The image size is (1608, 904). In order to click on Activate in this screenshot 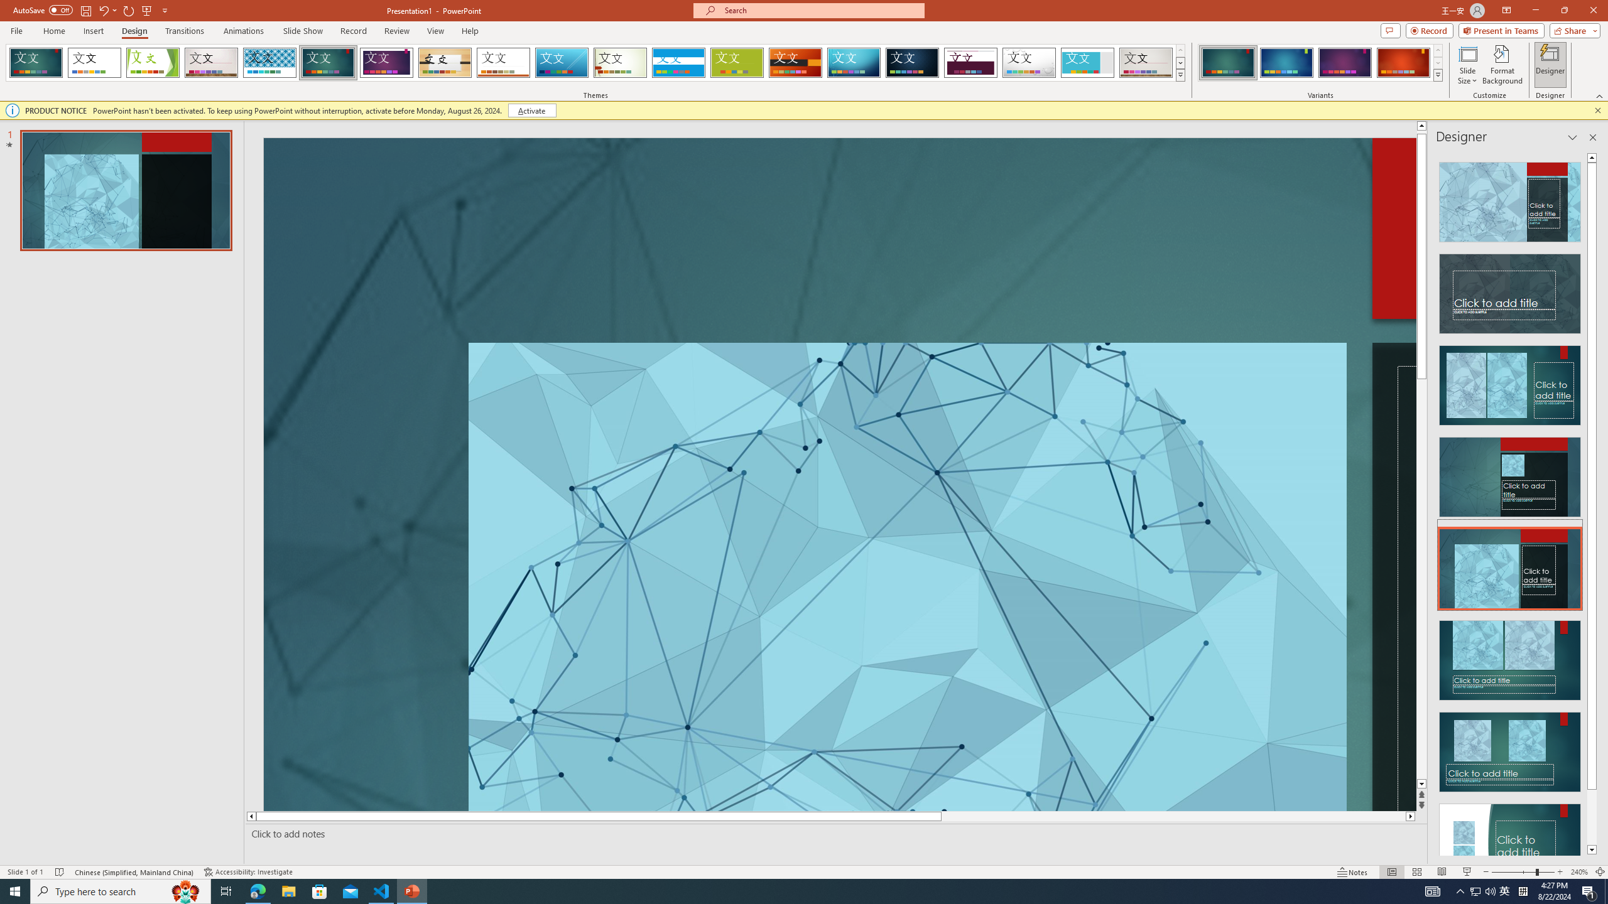, I will do `click(531, 110)`.